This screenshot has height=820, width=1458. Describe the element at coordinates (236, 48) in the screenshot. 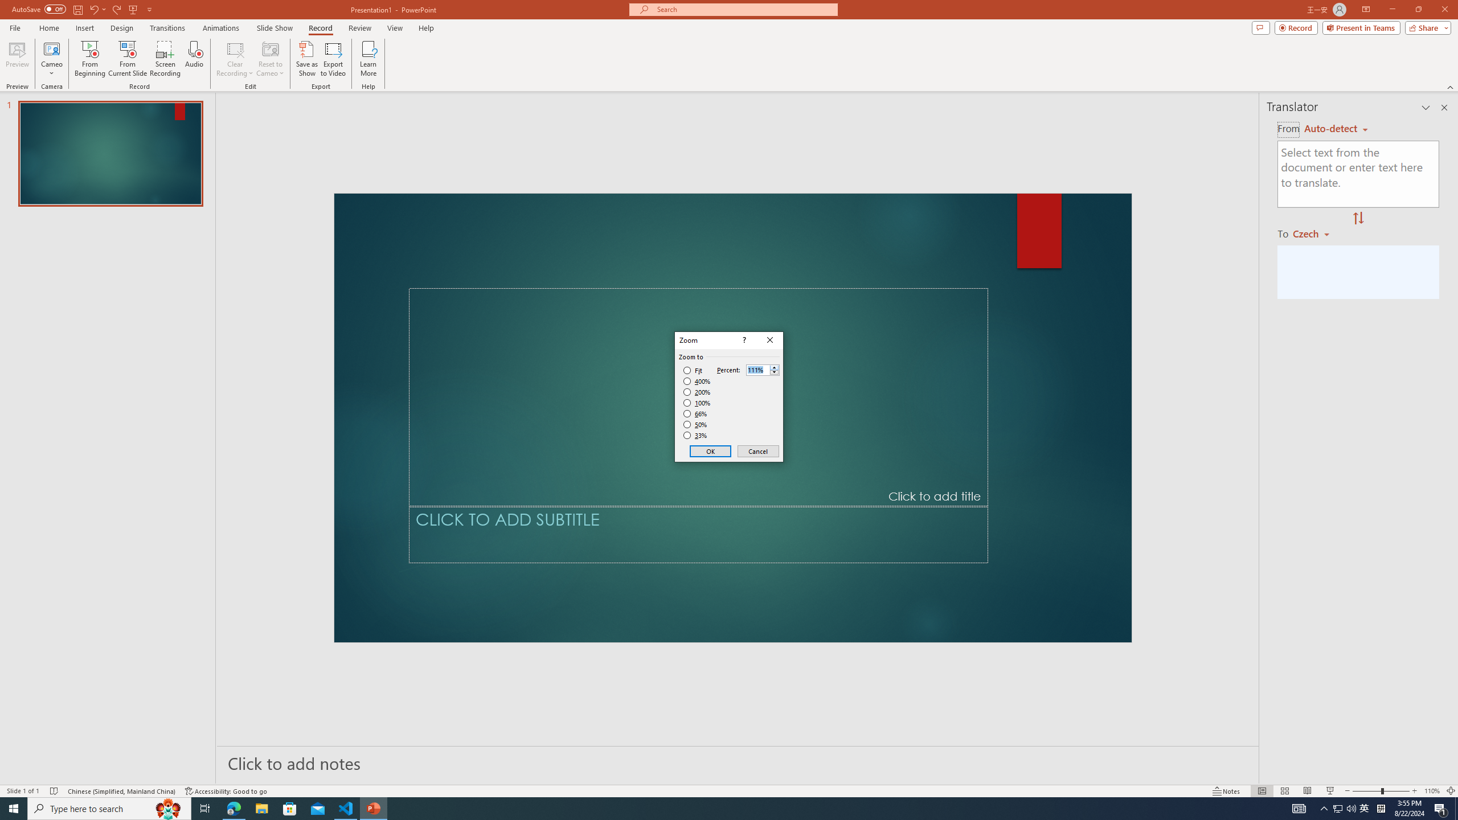

I see `Draw` at that location.